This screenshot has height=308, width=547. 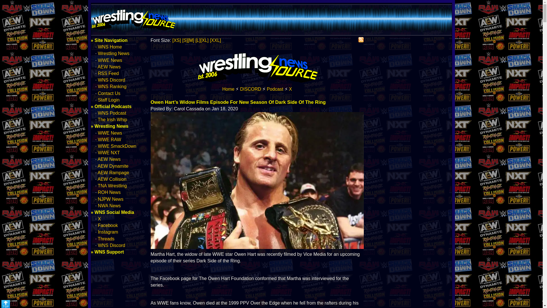 I want to click on NJPW News, so click(x=111, y=199).